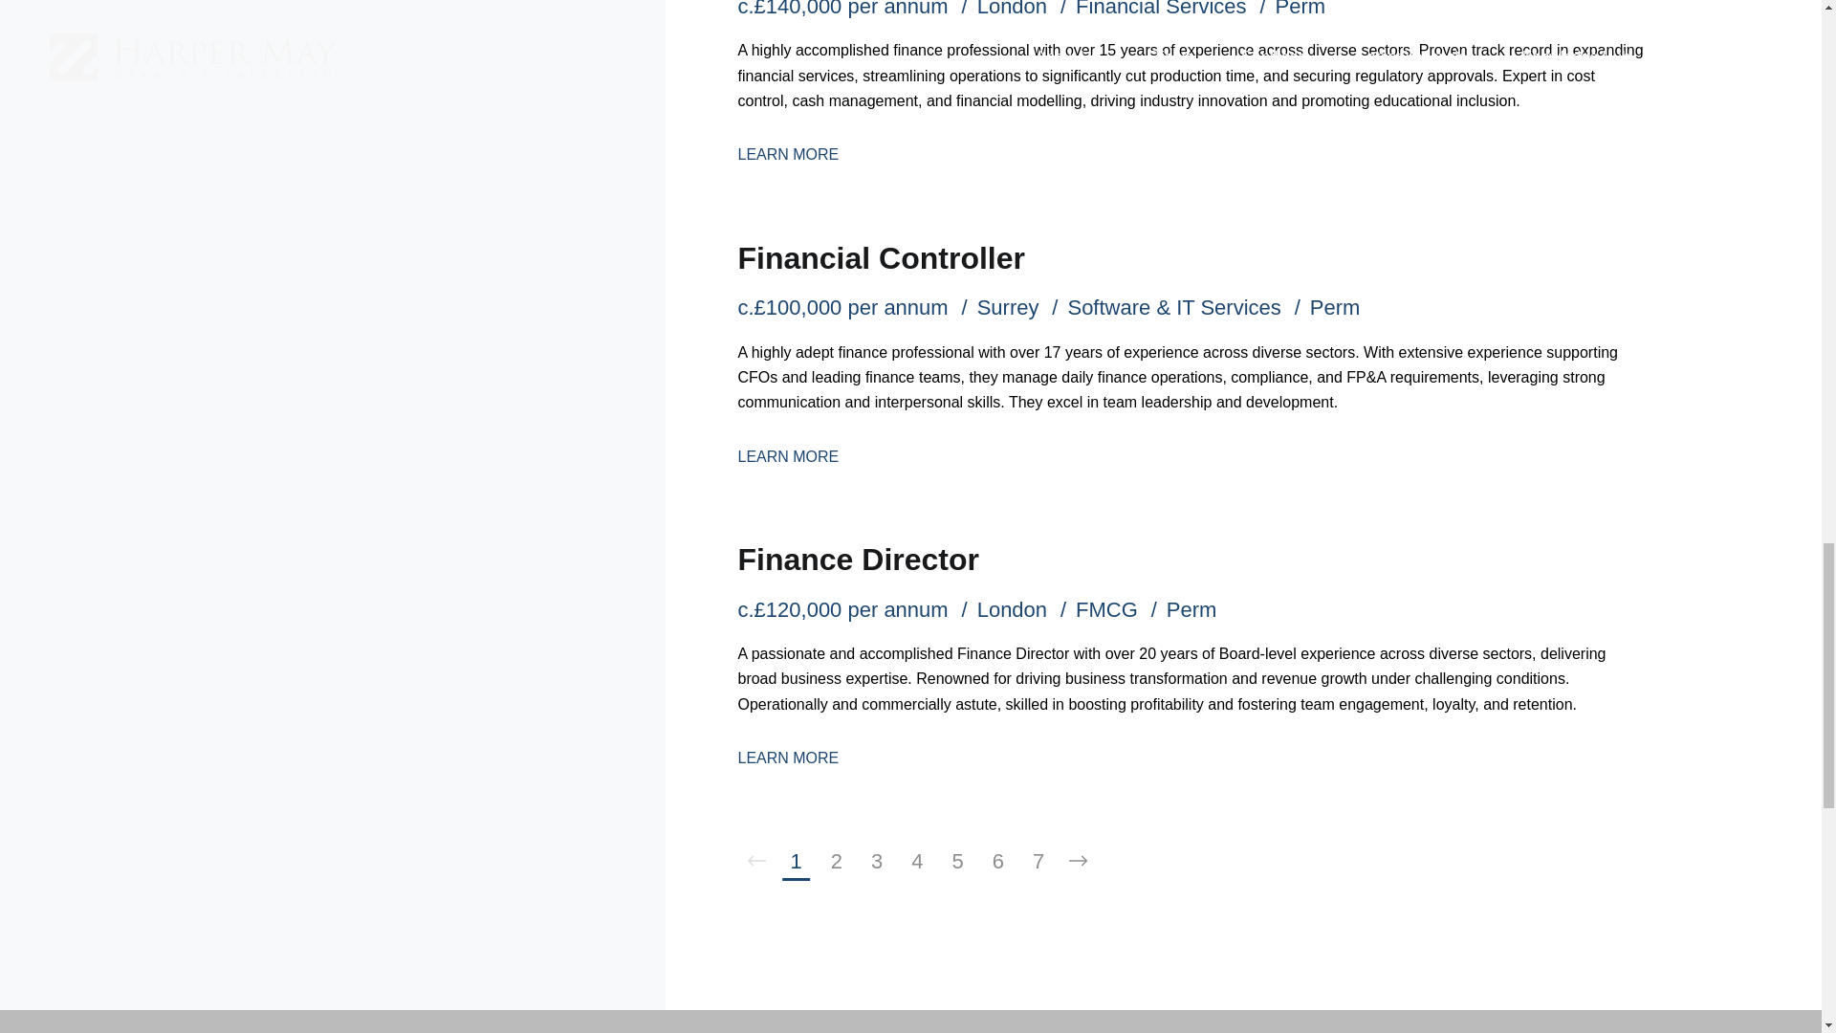  I want to click on 5, so click(956, 862).